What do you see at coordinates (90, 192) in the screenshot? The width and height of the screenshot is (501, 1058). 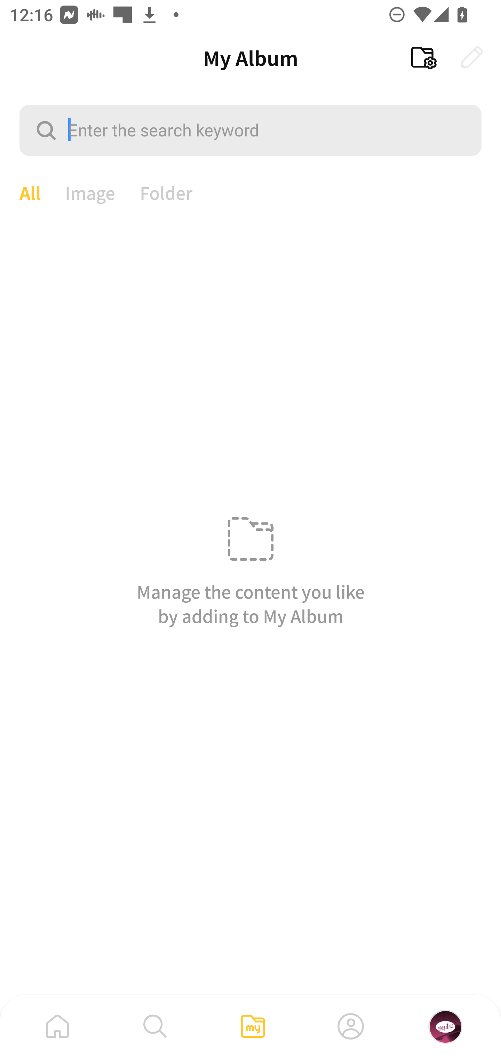 I see `Image` at bounding box center [90, 192].